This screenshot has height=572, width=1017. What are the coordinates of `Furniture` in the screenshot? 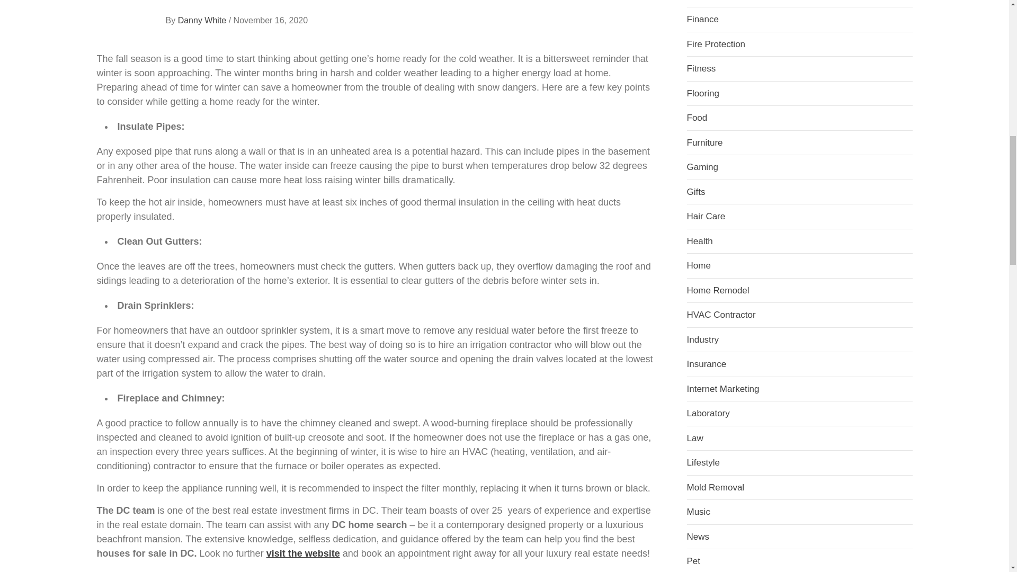 It's located at (704, 142).